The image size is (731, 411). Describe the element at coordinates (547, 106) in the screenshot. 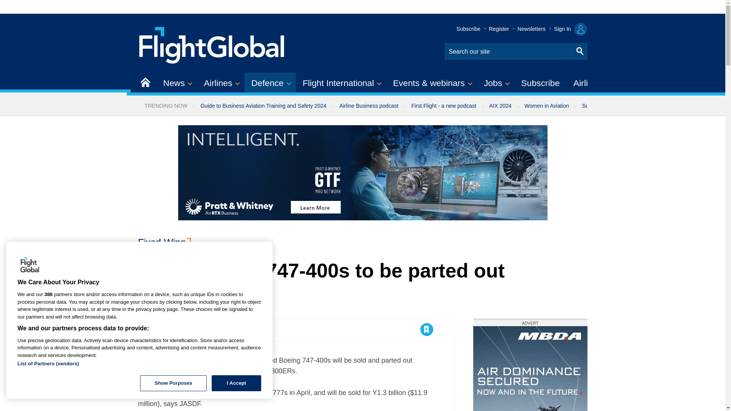

I see `Women in Aviation` at that location.